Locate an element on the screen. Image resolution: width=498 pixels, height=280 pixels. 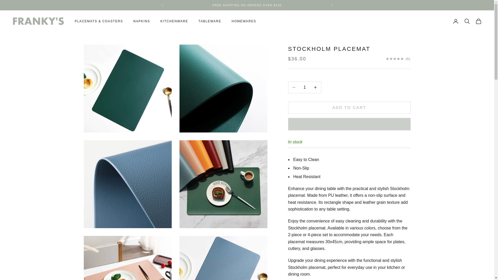
FRANKY'S is located at coordinates (38, 21).